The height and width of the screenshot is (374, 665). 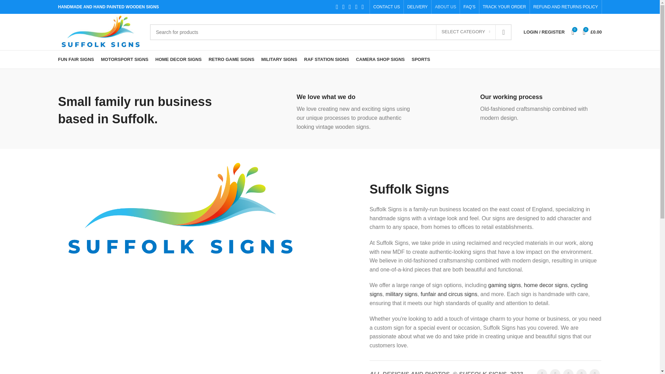 What do you see at coordinates (76, 60) in the screenshot?
I see `FUN FAIR SIGNS` at bounding box center [76, 60].